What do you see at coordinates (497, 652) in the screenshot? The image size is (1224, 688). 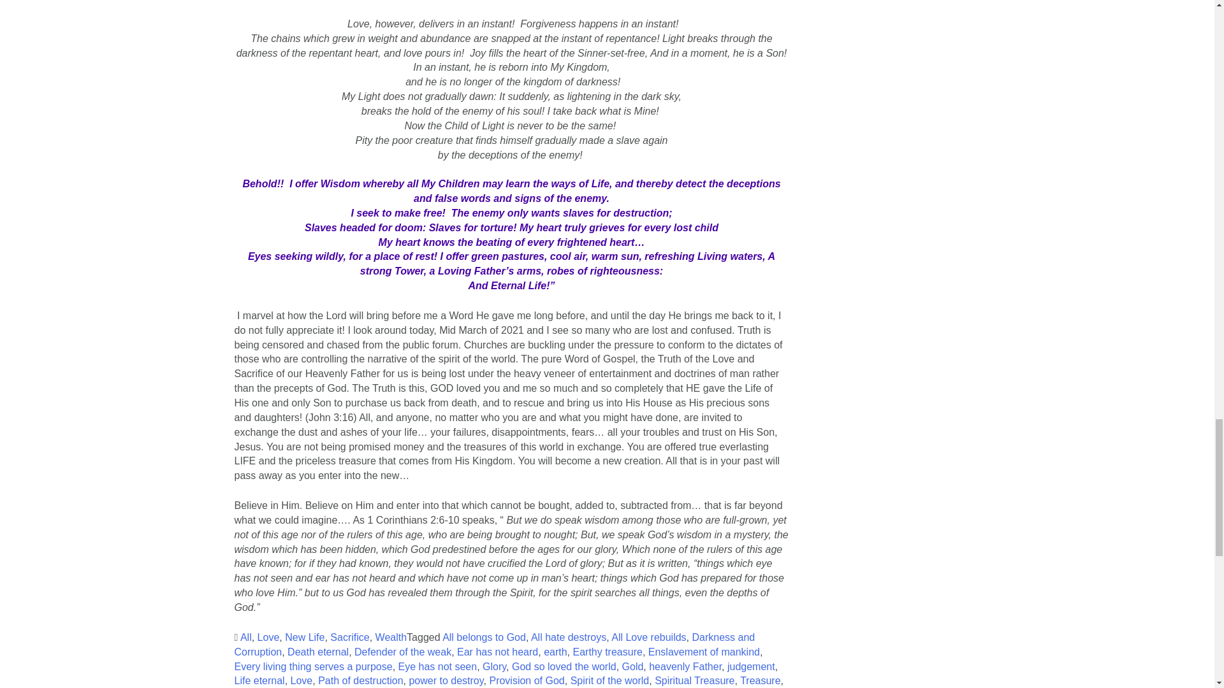 I see `Ear has not heard` at bounding box center [497, 652].